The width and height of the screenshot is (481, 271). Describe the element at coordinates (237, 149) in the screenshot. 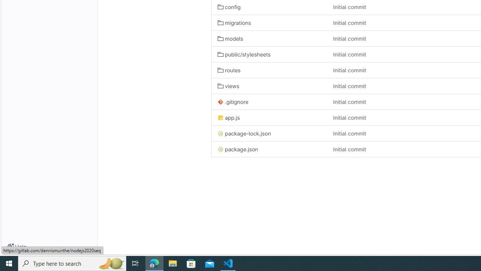

I see `package.json` at that location.